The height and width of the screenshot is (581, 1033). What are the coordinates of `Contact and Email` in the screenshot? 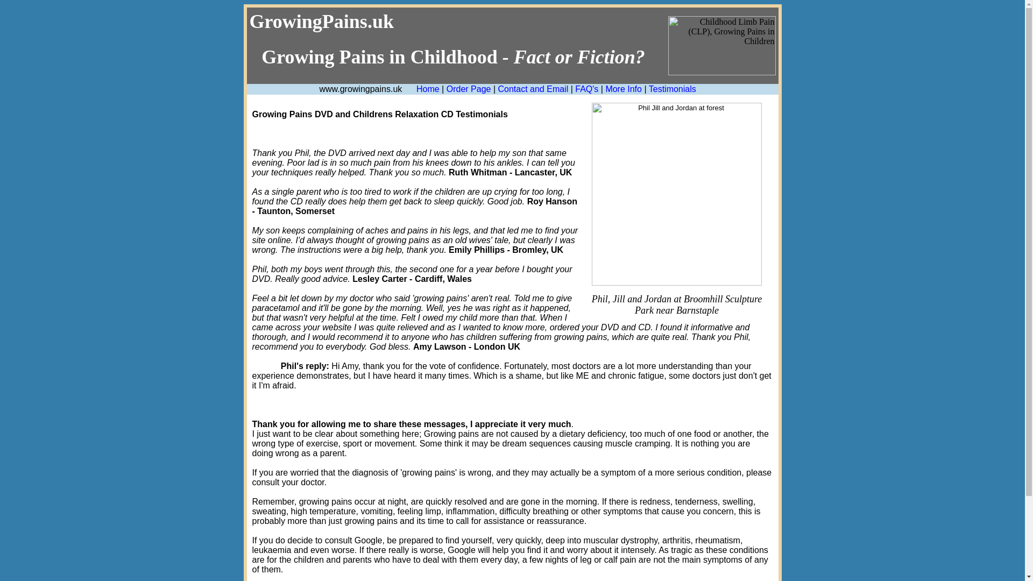 It's located at (533, 88).